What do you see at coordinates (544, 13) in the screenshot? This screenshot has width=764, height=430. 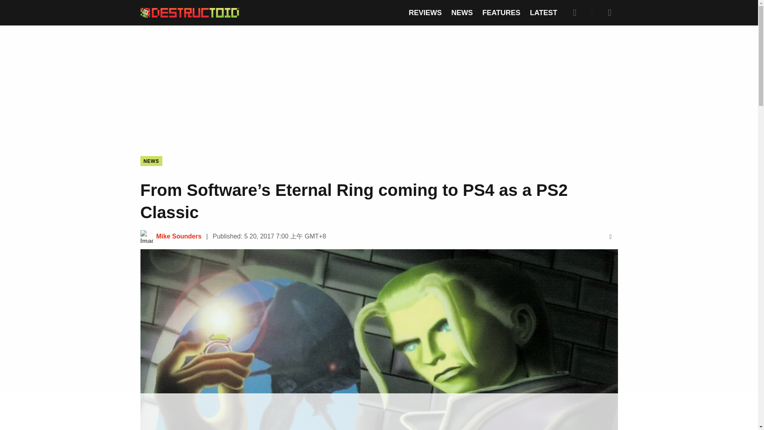 I see `LATEST` at bounding box center [544, 13].